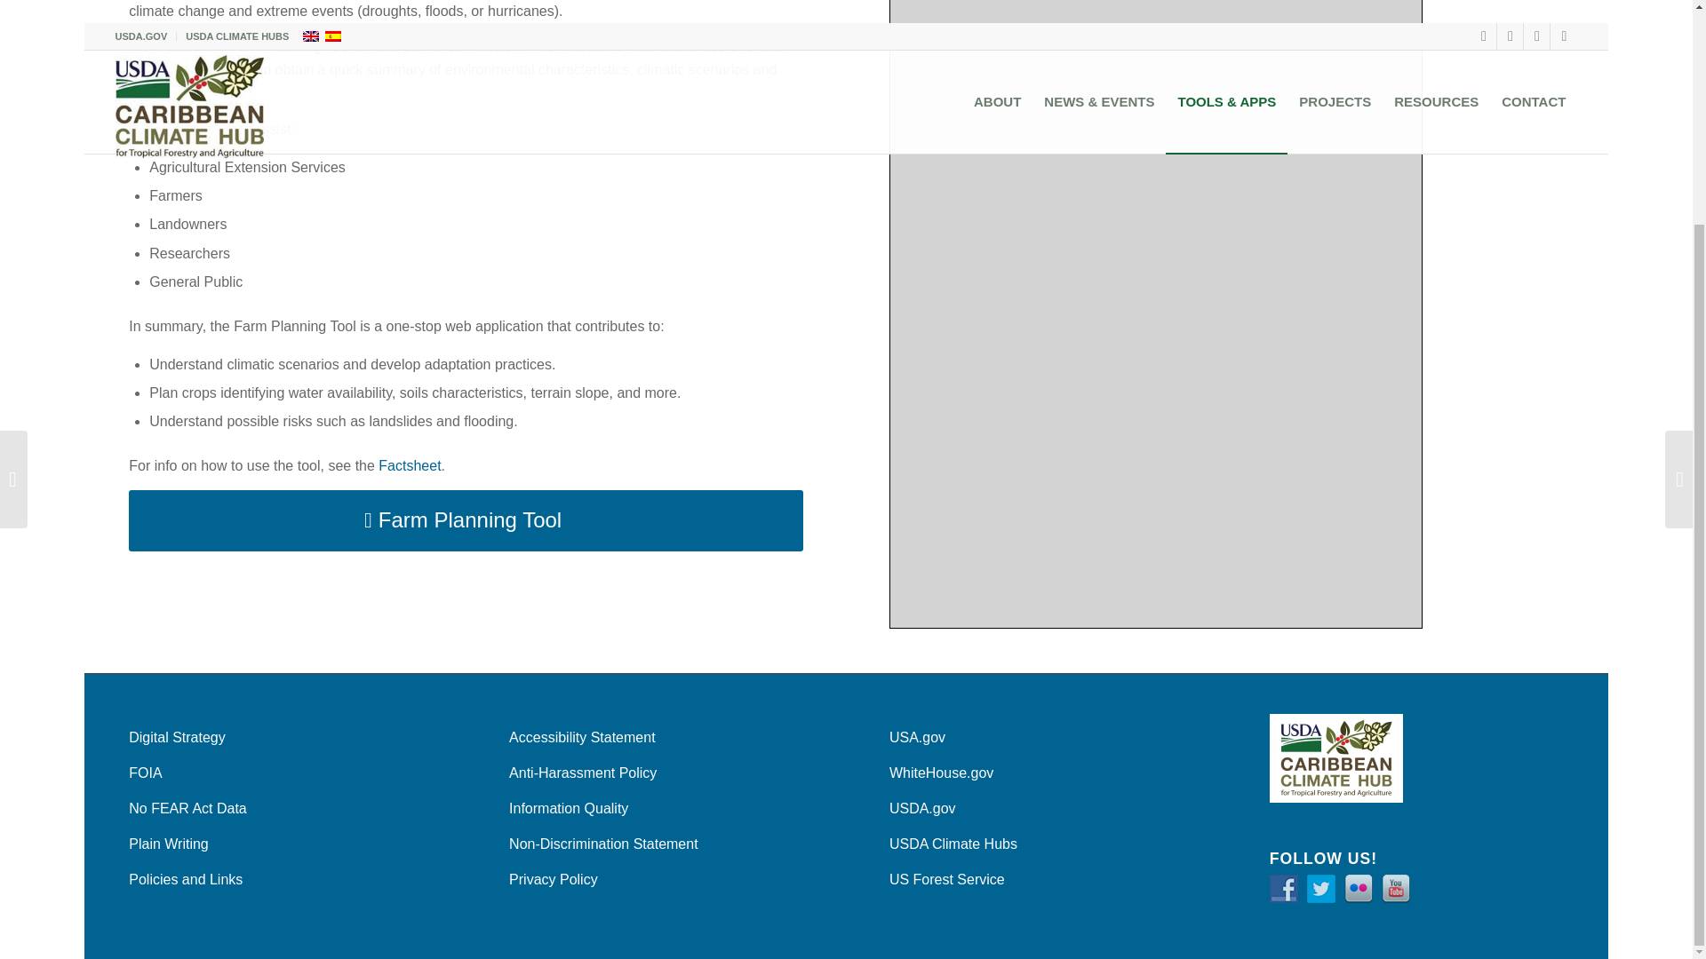 This screenshot has width=1706, height=959. Describe the element at coordinates (1320, 888) in the screenshot. I see `Follow Us on Twitter` at that location.